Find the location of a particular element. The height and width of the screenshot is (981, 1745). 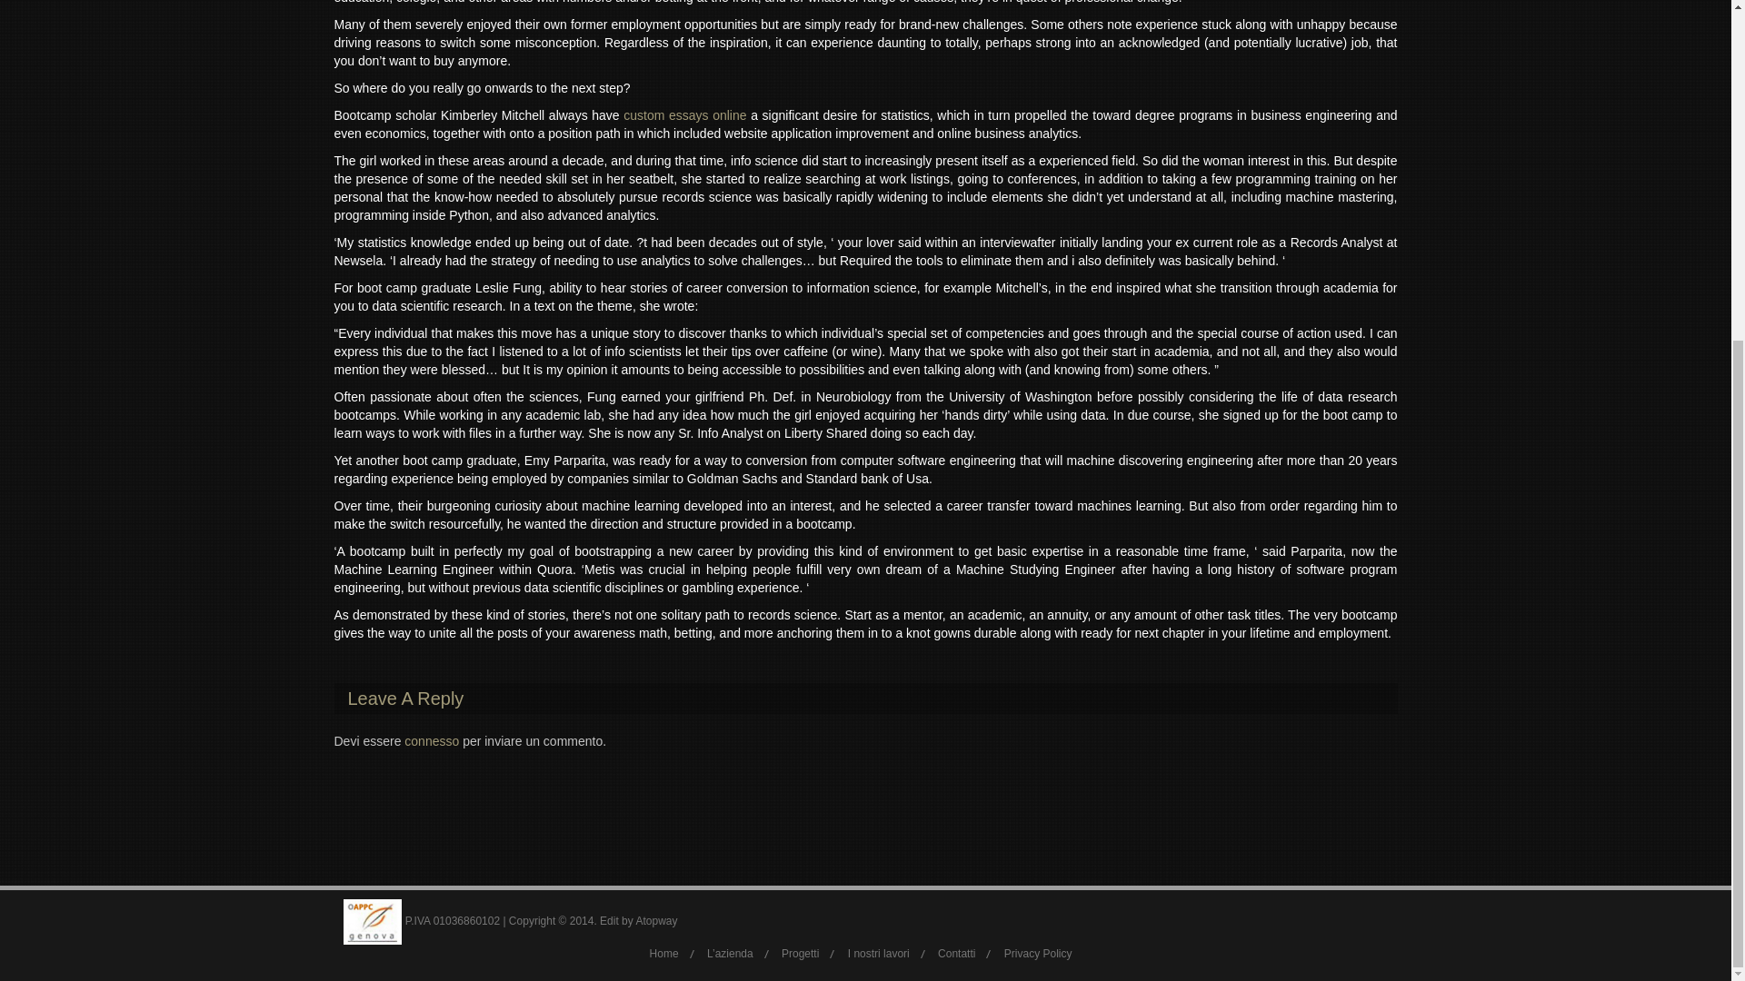

Progetti is located at coordinates (800, 954).